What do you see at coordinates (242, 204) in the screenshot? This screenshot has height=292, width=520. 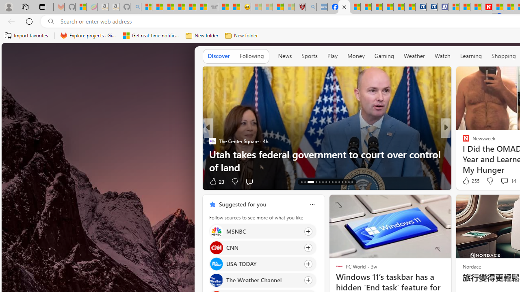 I see `Suggested for you` at bounding box center [242, 204].